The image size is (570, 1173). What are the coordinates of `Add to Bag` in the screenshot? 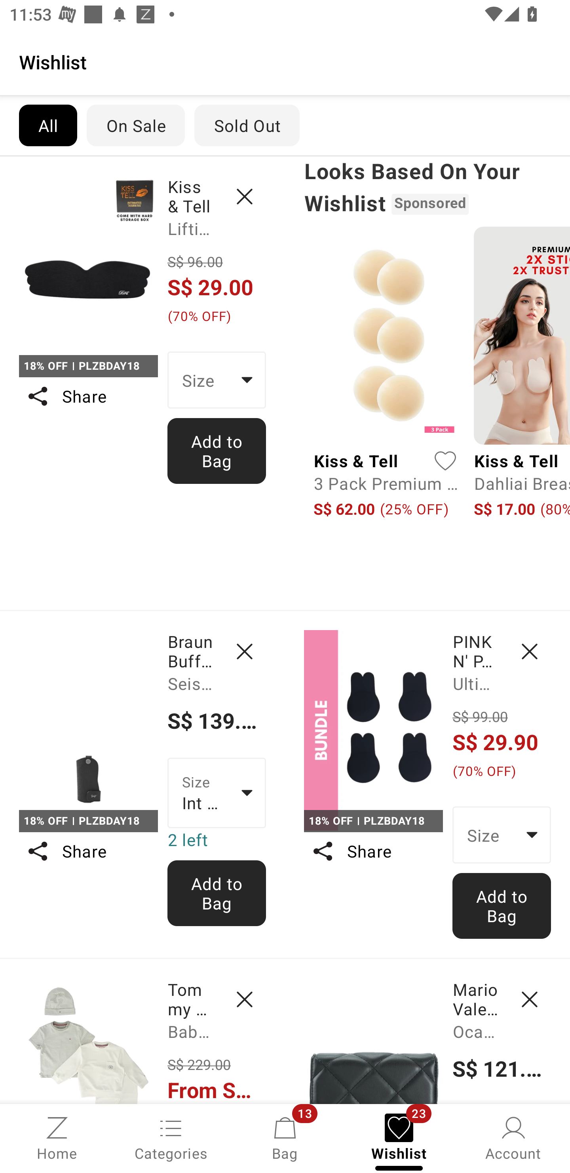 It's located at (217, 450).